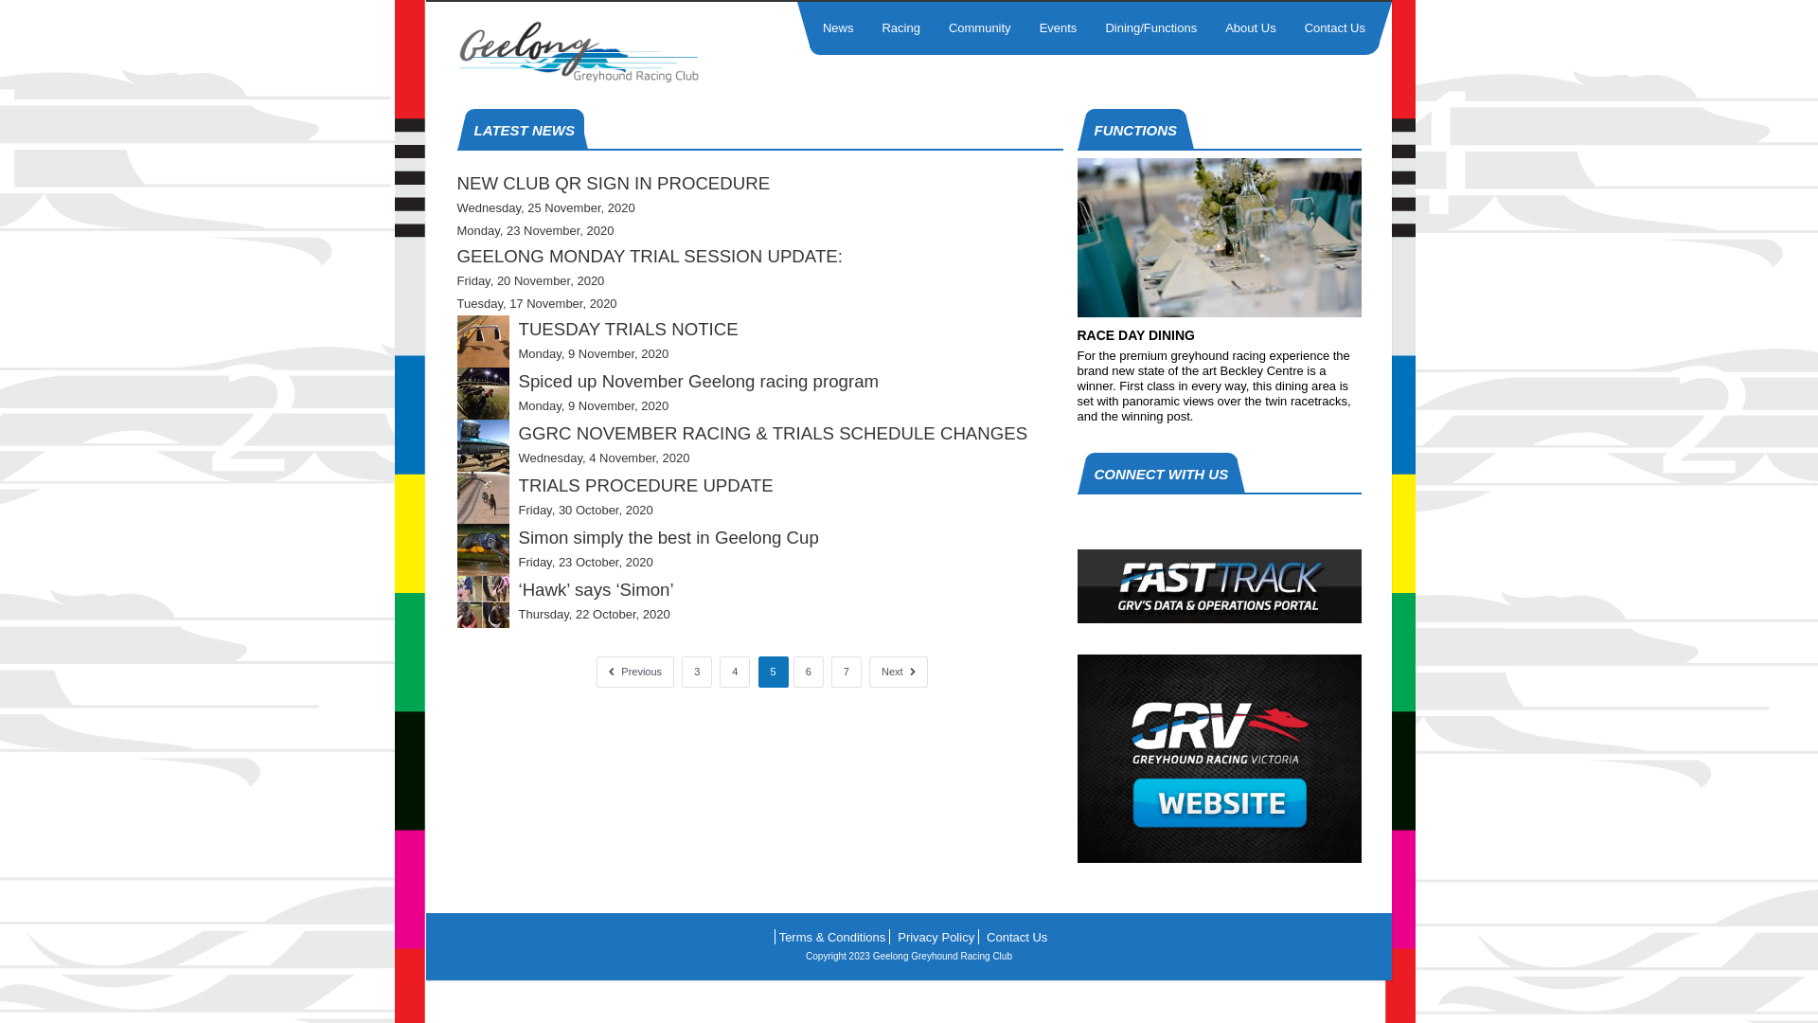 The width and height of the screenshot is (1818, 1023). What do you see at coordinates (668, 538) in the screenshot?
I see `Simon simply the best in Geelong Cup` at bounding box center [668, 538].